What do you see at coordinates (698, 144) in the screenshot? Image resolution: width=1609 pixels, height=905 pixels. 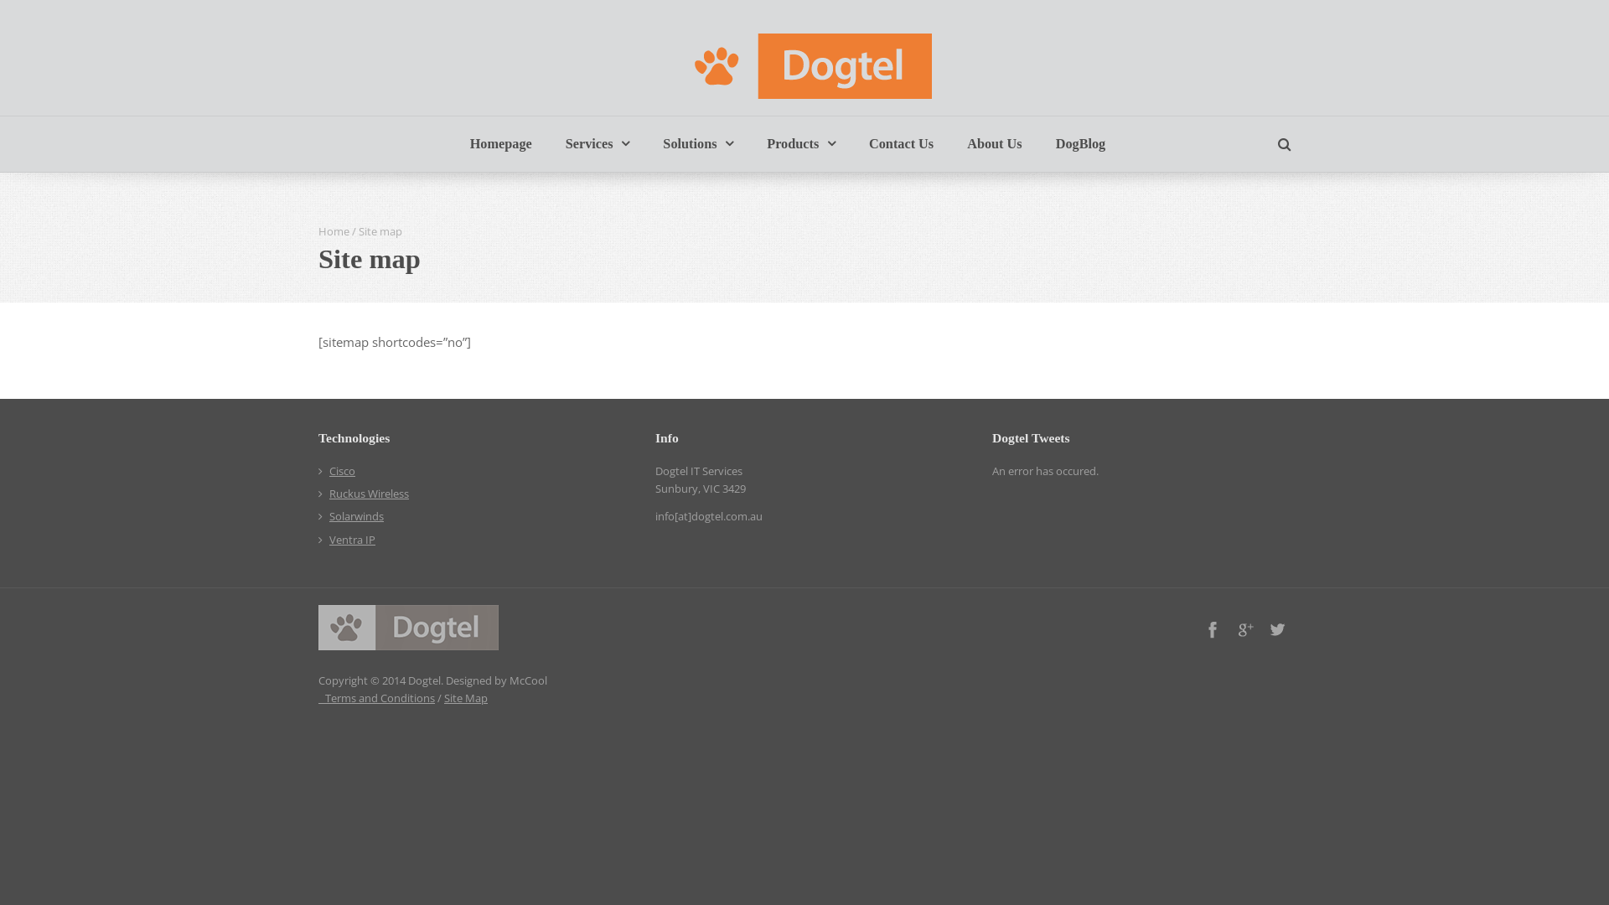 I see `Solutions` at bounding box center [698, 144].